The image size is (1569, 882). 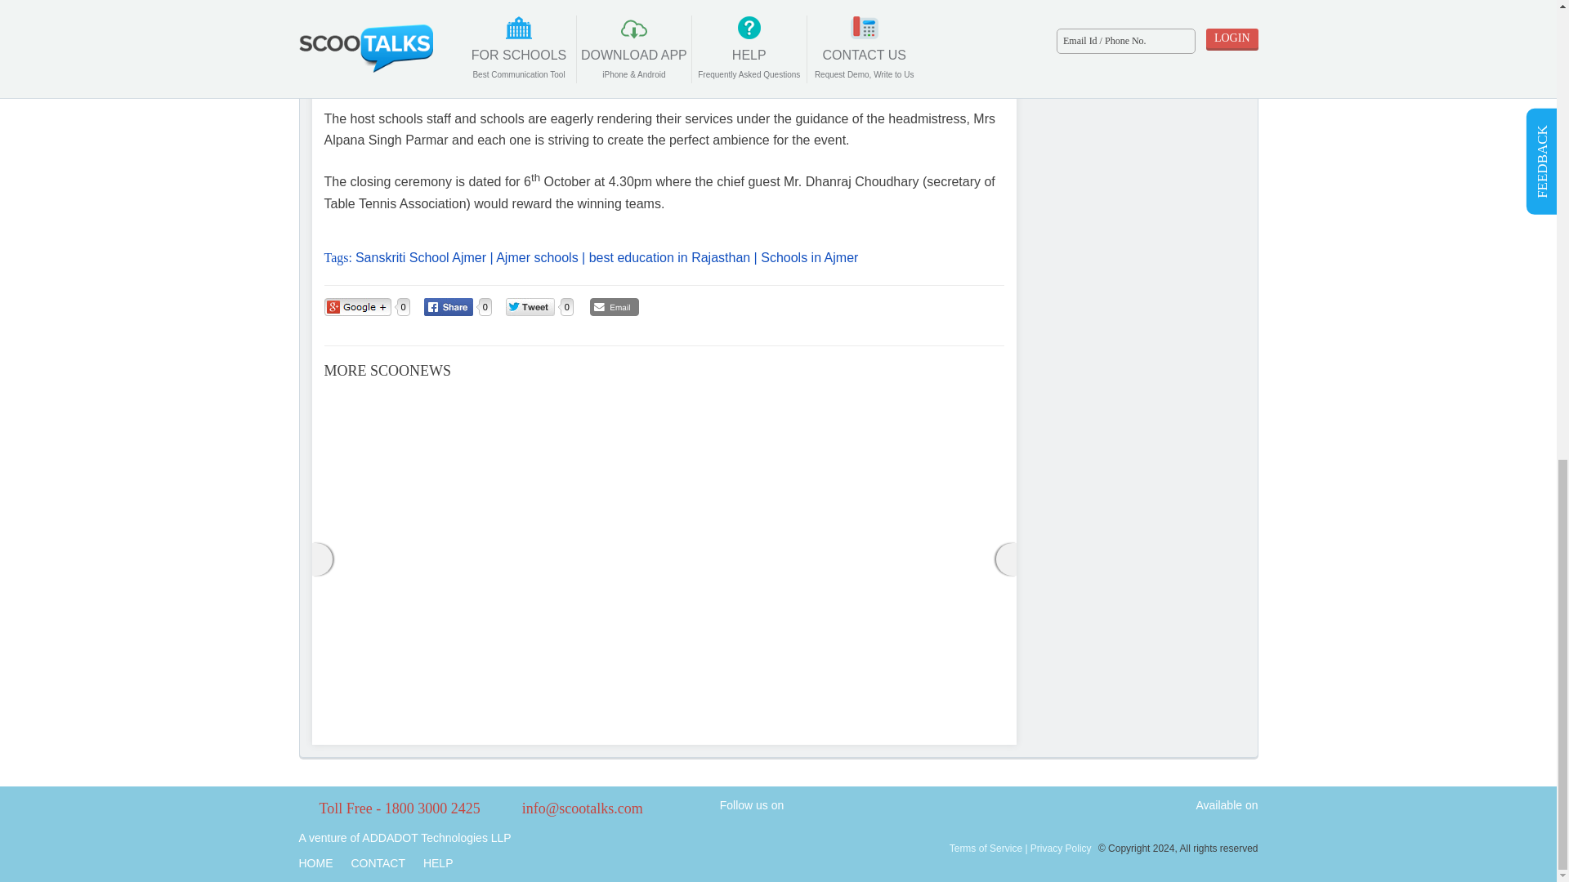 I want to click on View News, so click(x=430, y=439).